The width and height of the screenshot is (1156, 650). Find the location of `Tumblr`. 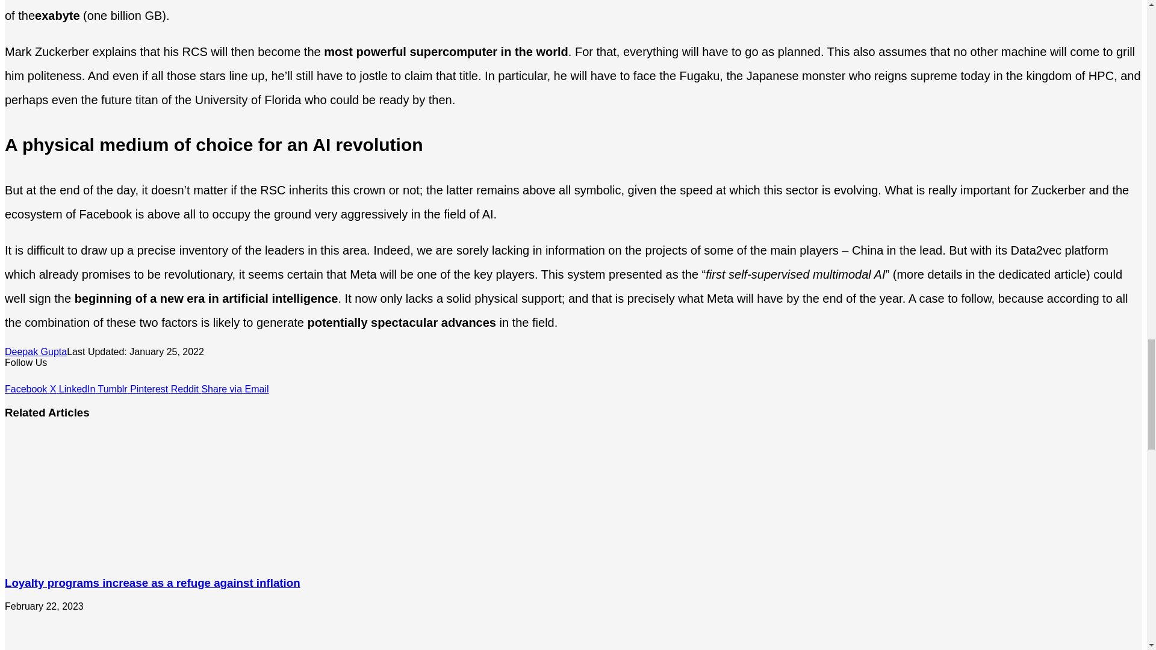

Tumblr is located at coordinates (113, 389).